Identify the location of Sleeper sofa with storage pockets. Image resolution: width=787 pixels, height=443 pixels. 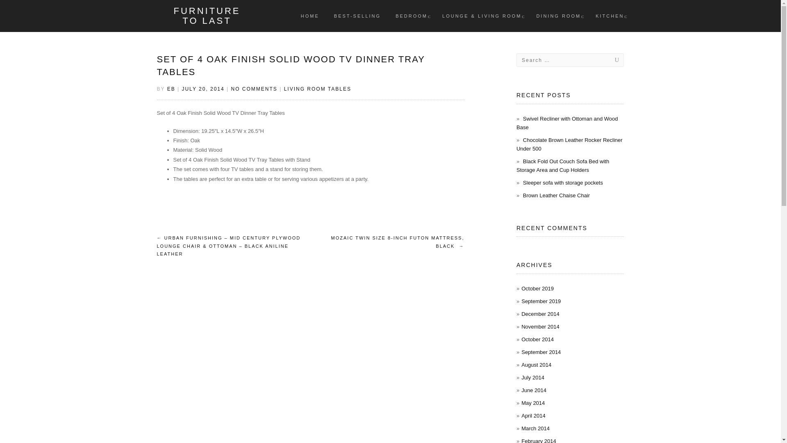
(563, 183).